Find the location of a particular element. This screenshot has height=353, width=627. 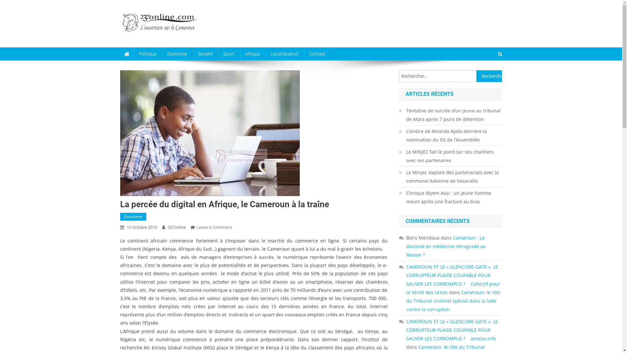

237online.com is located at coordinates (160, 40).